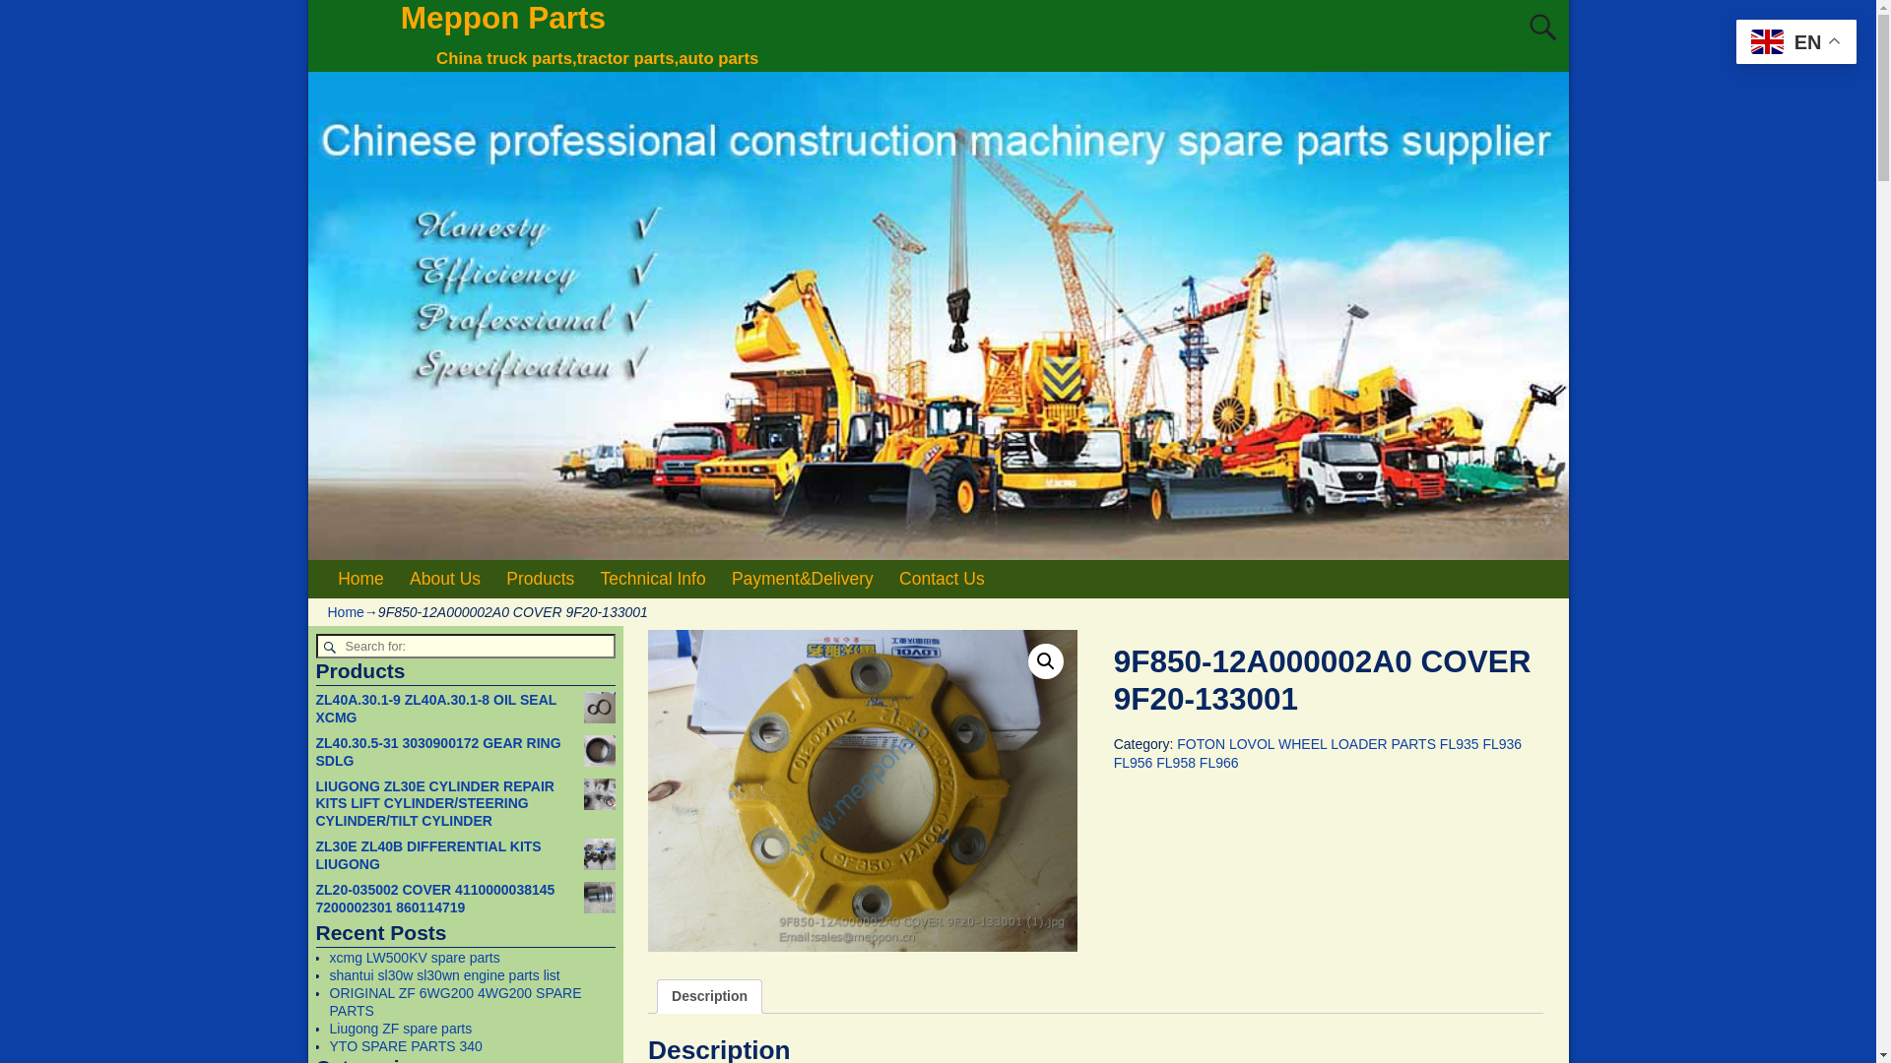  I want to click on xcmg LW500KV spare parts, so click(414, 958).